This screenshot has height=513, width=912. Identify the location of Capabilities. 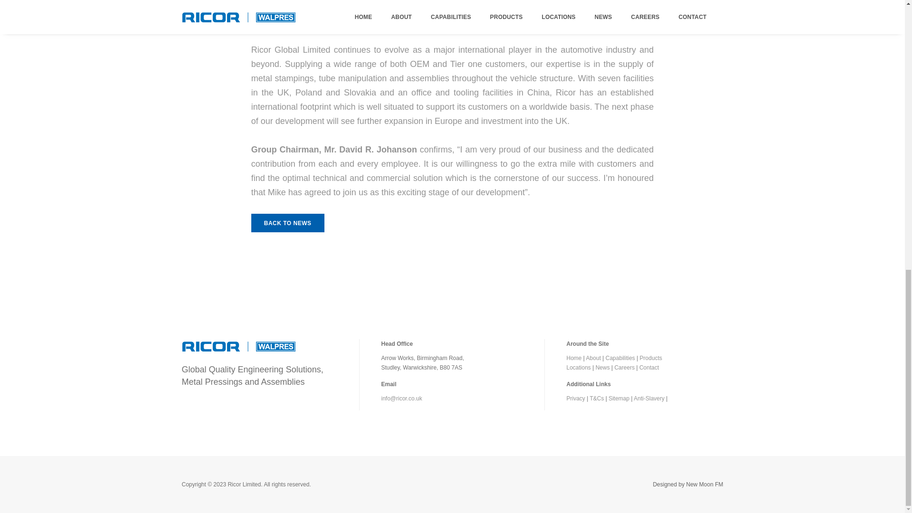
(620, 358).